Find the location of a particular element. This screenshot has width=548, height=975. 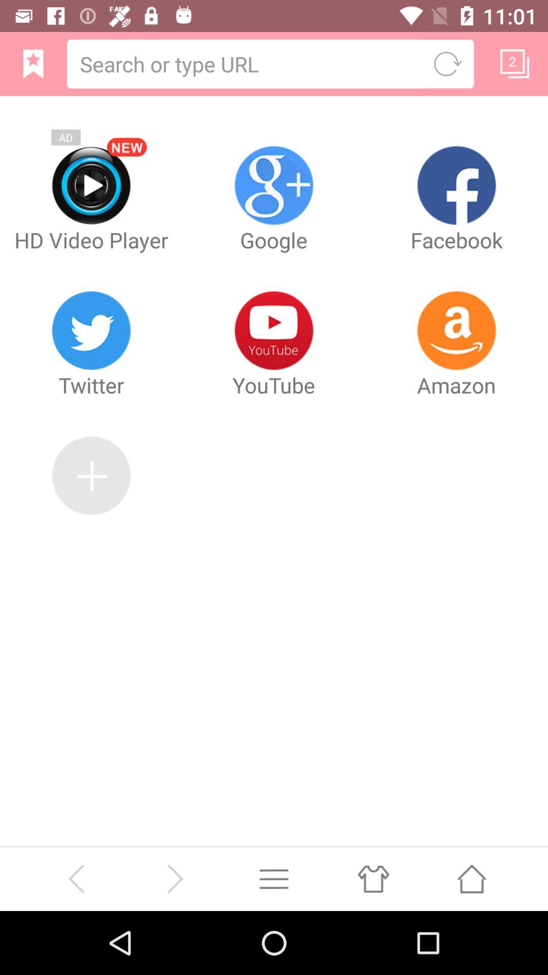

go to back is located at coordinates (76, 879).